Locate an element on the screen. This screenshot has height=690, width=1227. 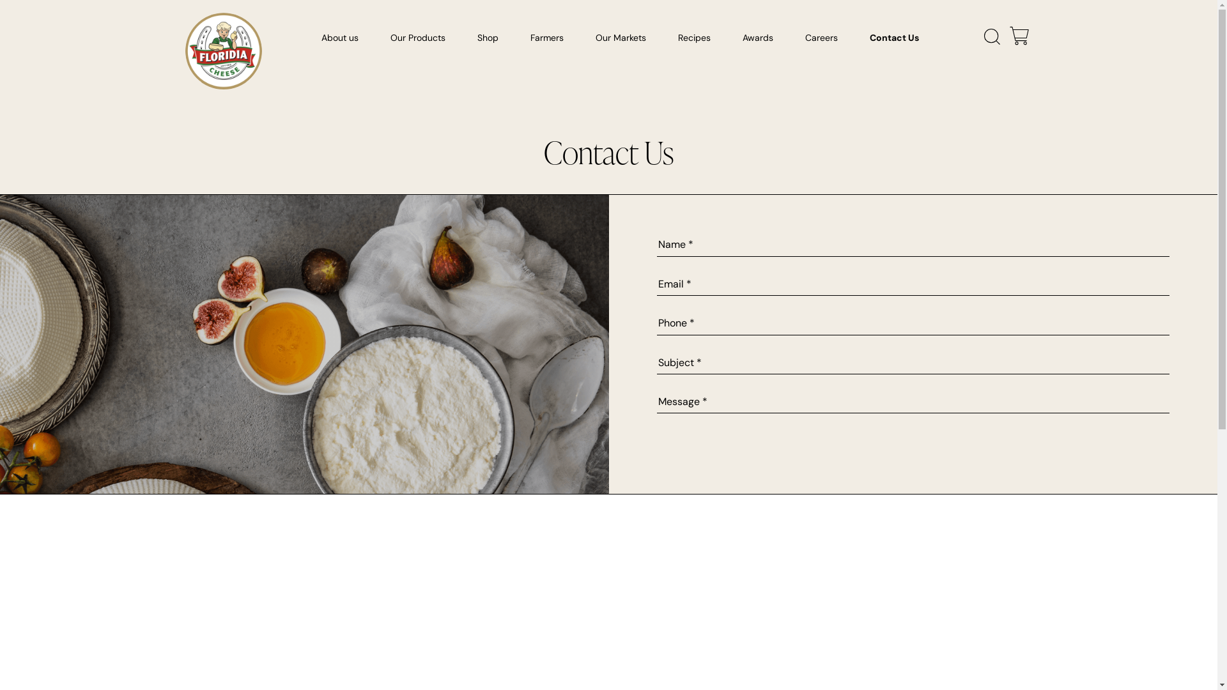
Farmers is located at coordinates (547, 42).